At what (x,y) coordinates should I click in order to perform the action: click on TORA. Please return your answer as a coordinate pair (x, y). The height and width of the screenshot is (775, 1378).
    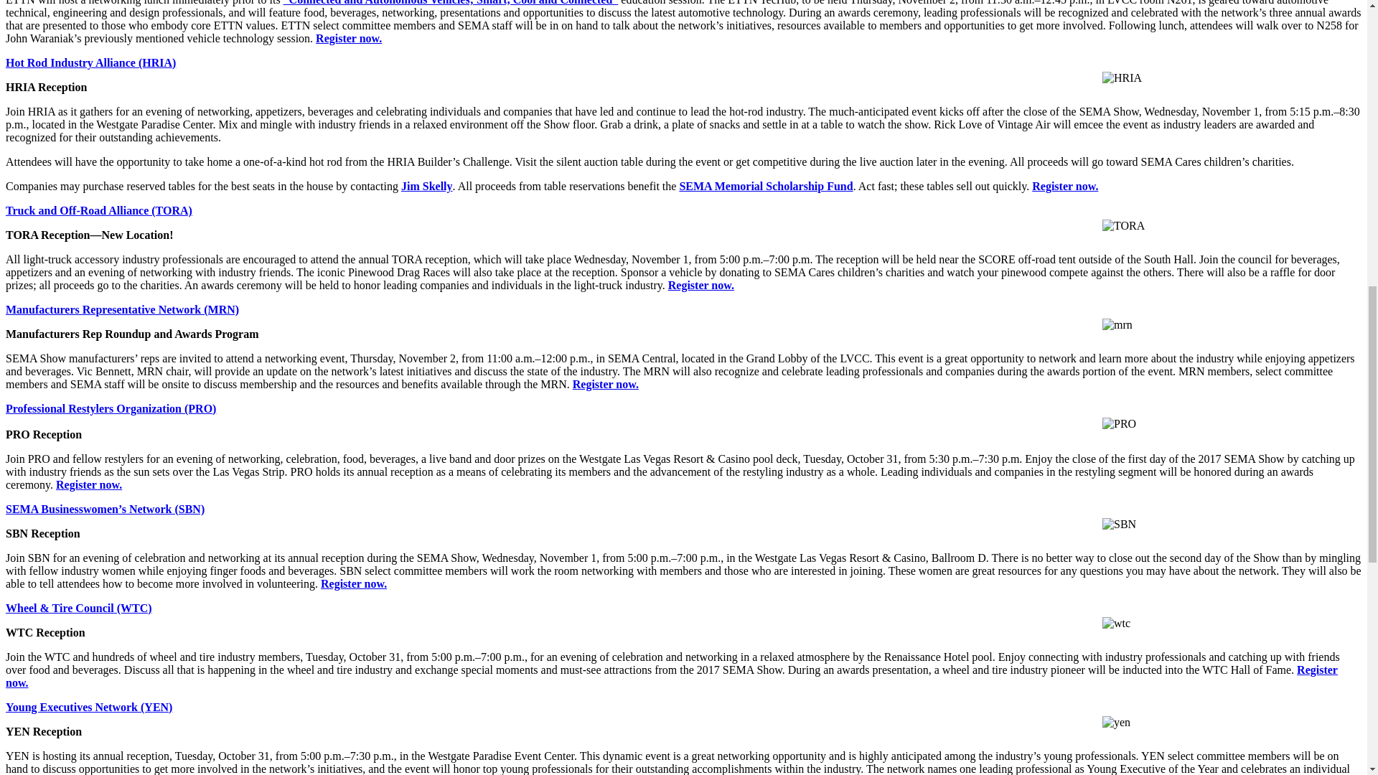
    Looking at the image, I should click on (1124, 225).